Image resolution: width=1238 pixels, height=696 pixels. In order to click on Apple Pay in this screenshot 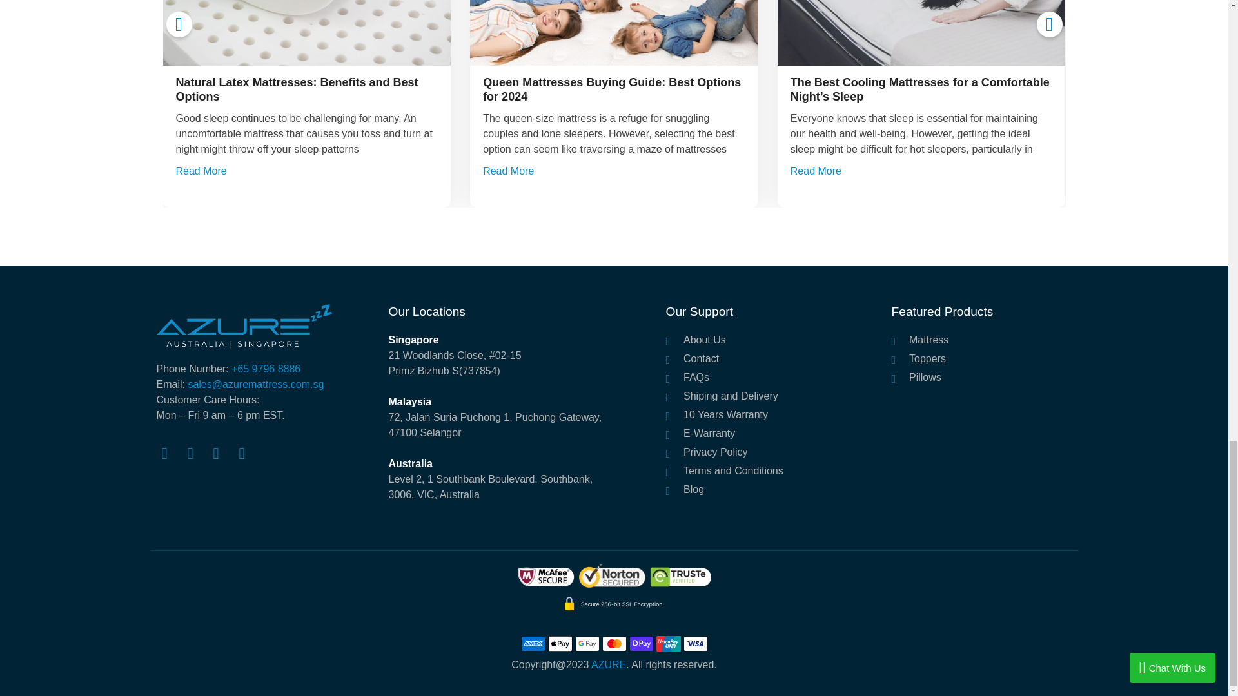, I will do `click(560, 643)`.